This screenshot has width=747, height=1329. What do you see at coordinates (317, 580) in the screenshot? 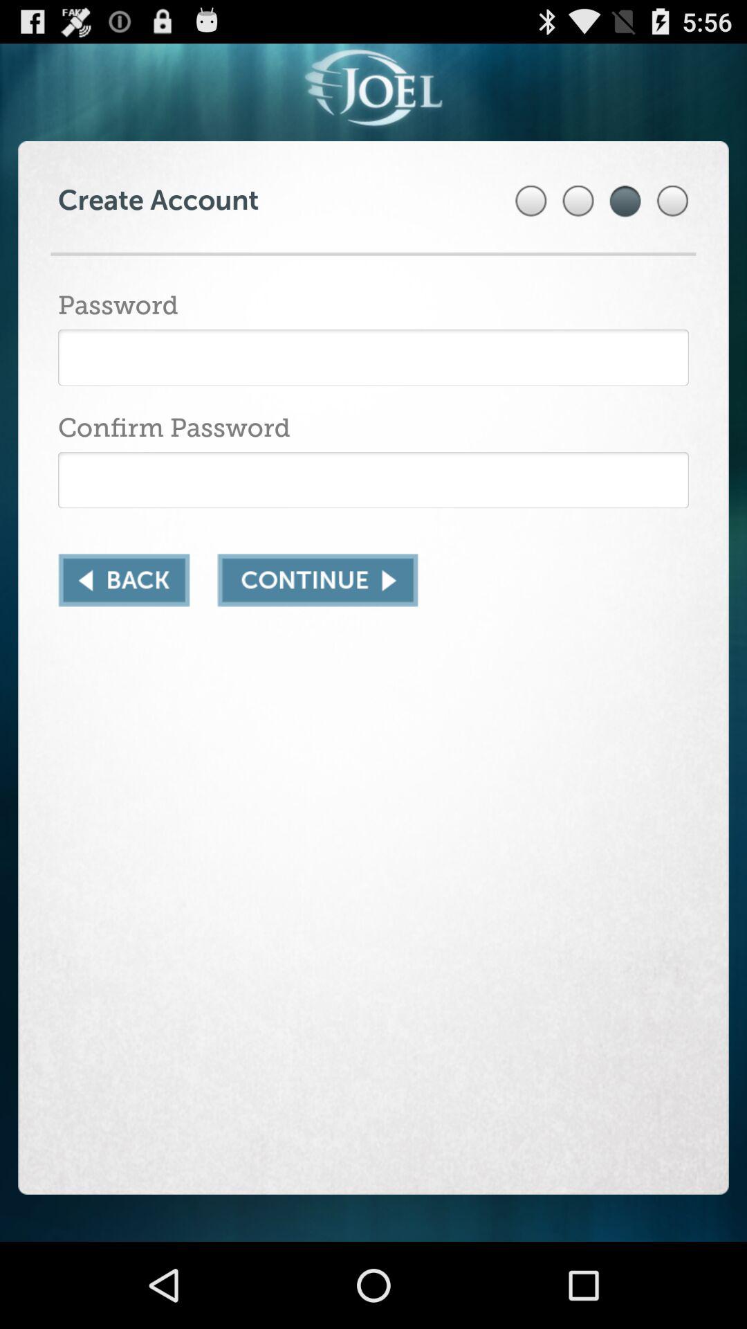
I see `continue` at bounding box center [317, 580].